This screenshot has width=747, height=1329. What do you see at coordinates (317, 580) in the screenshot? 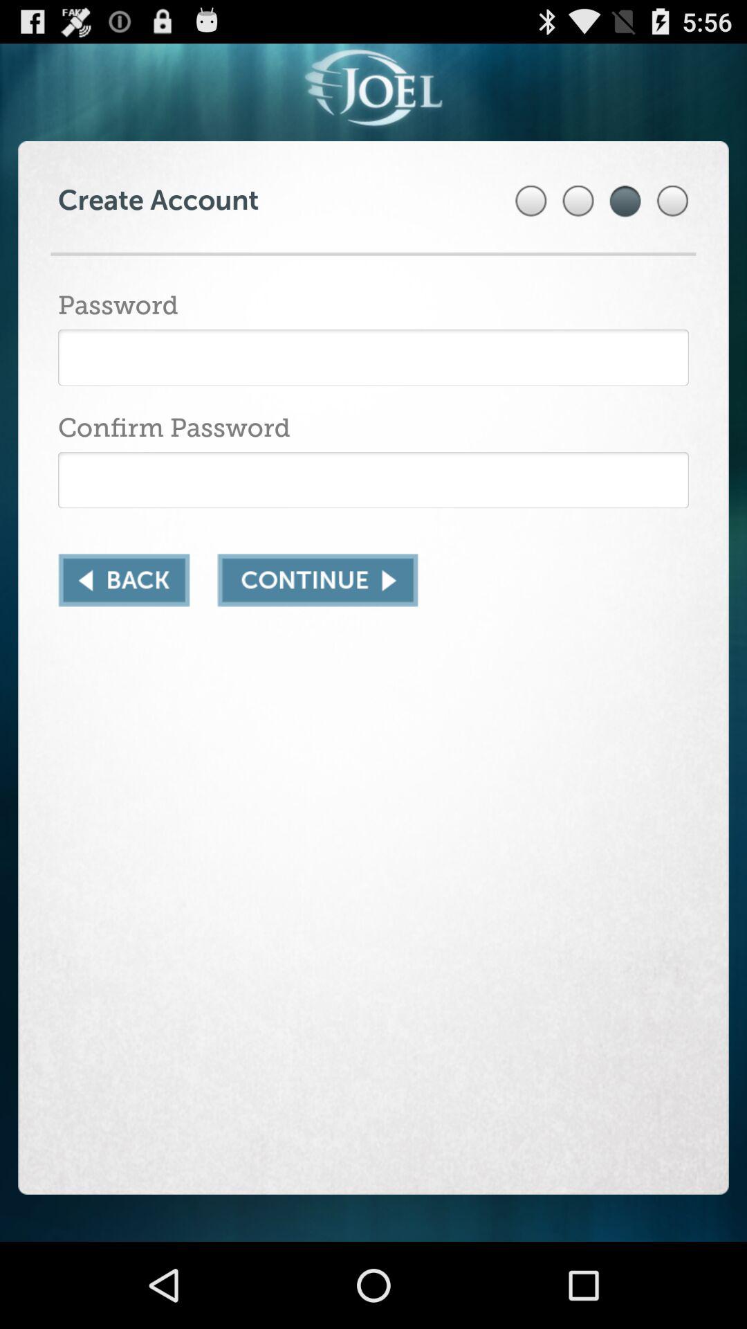
I see `continue` at bounding box center [317, 580].